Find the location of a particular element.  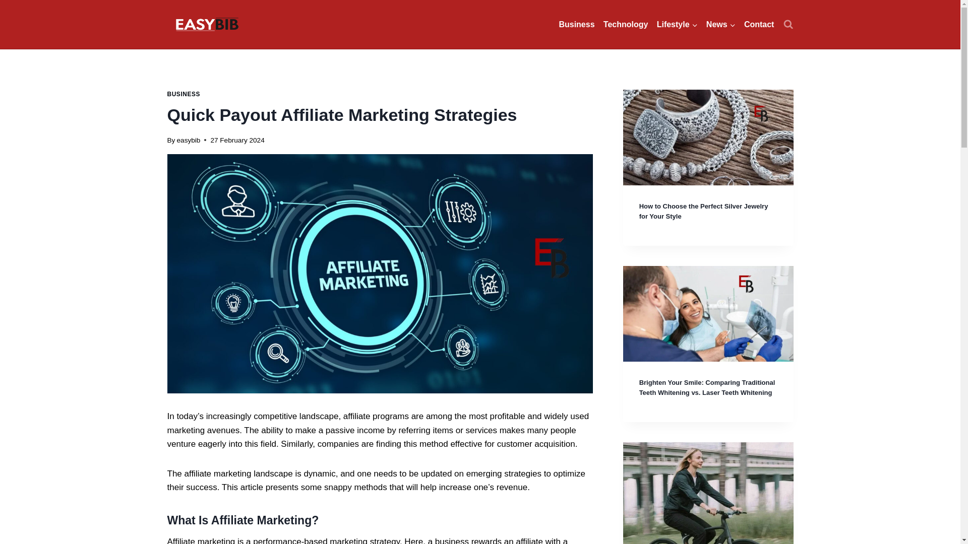

Contact is located at coordinates (758, 24).